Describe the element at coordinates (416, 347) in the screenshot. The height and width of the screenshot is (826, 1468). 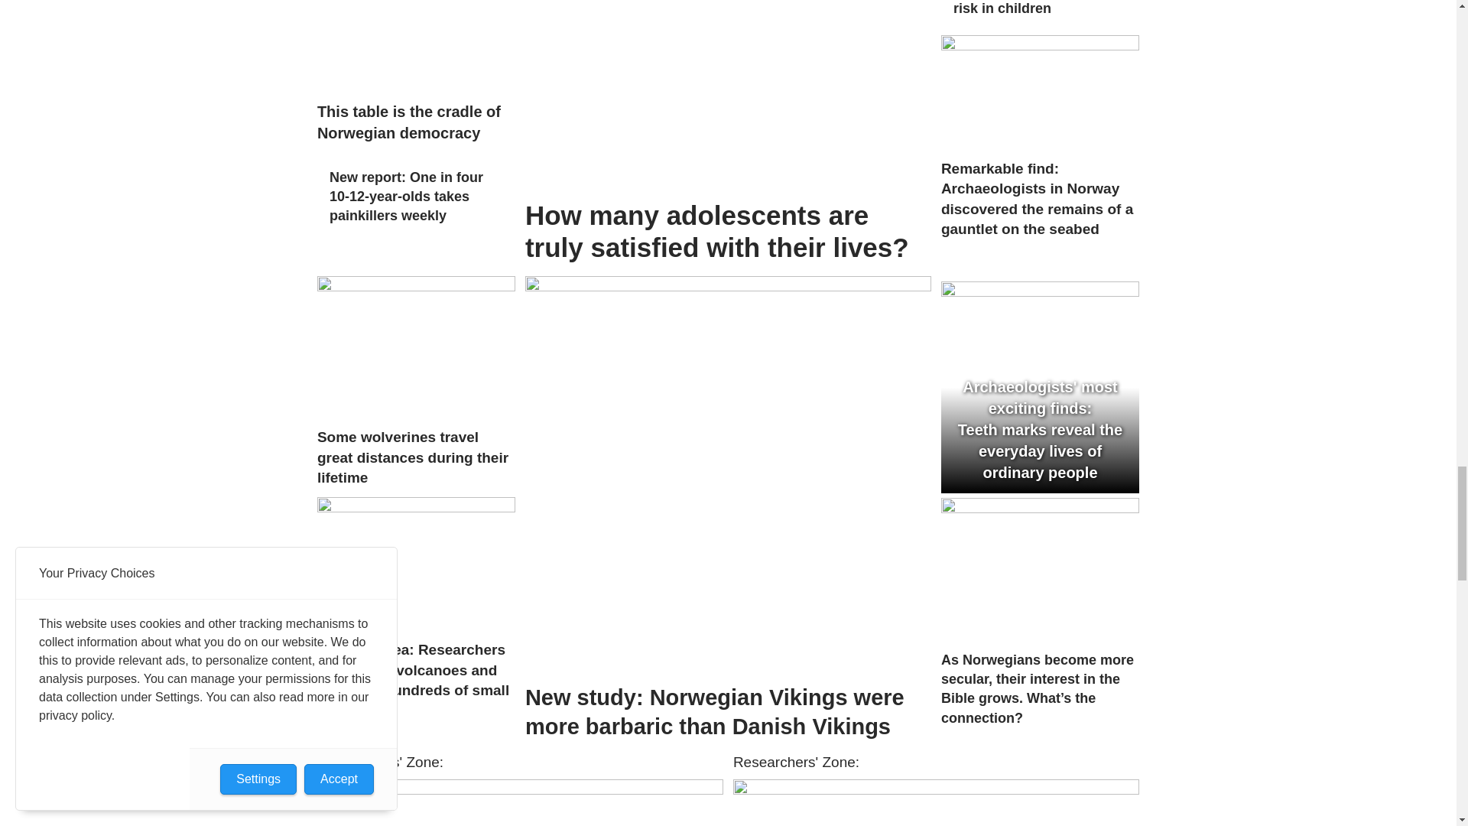
I see `Some wolverines travel great distances during their lifetime` at that location.